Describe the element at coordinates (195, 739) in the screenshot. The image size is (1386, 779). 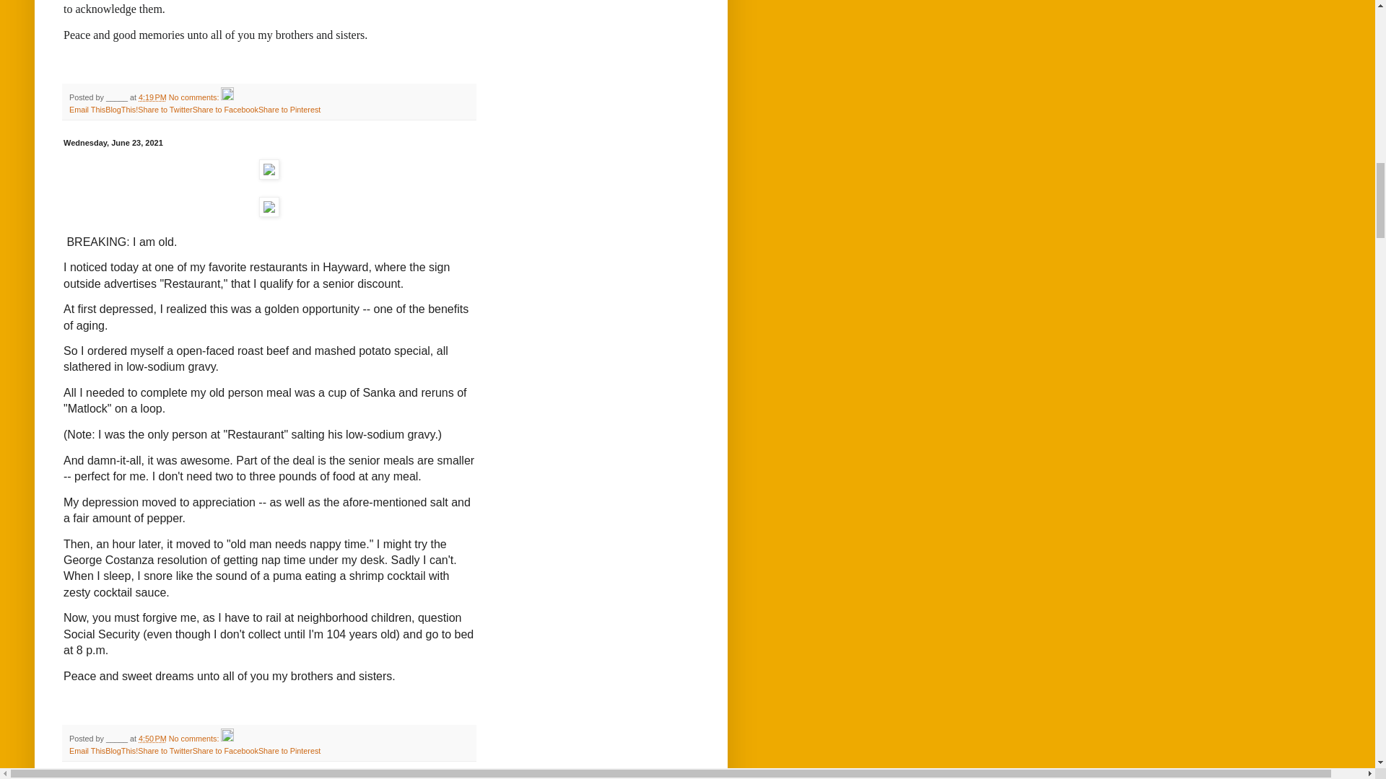
I see `No comments:` at that location.